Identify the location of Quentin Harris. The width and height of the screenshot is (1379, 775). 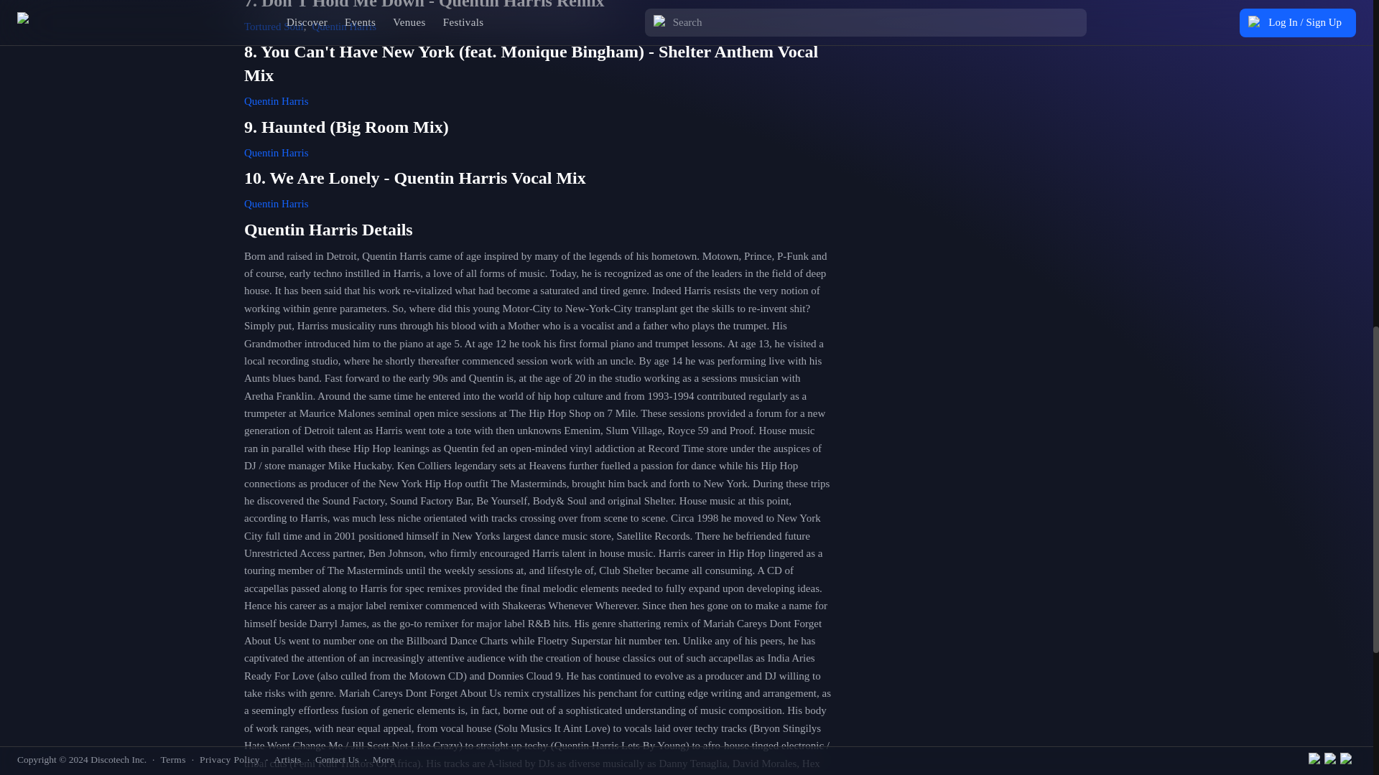
(276, 153).